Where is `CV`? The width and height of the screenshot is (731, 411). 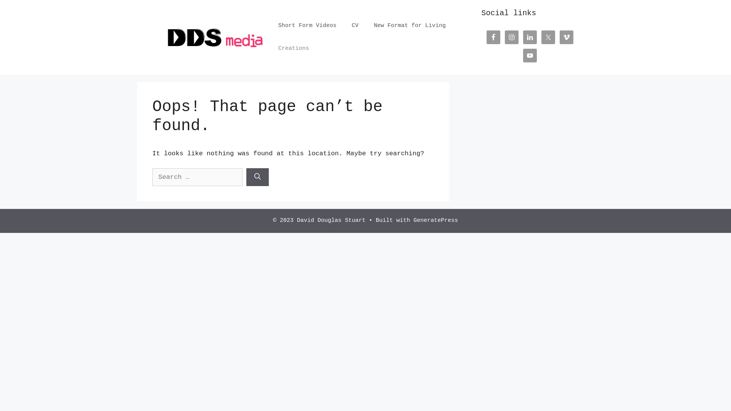
CV is located at coordinates (355, 26).